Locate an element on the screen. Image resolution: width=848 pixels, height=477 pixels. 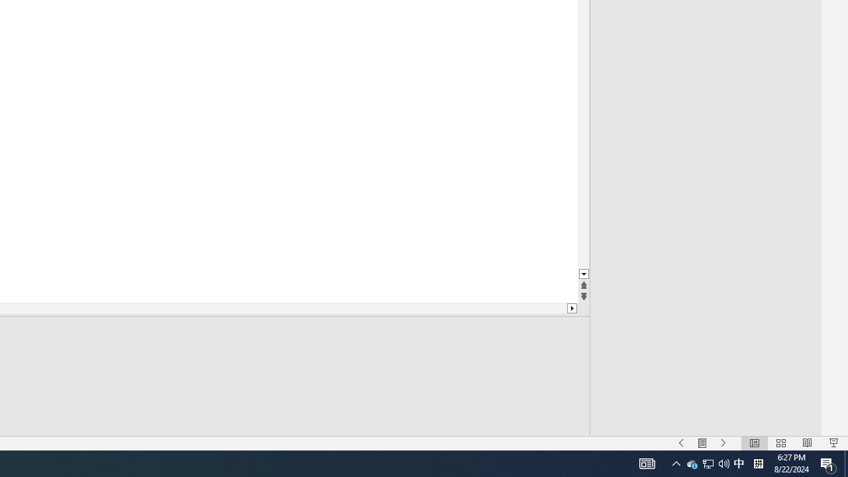
Slide Show Next On is located at coordinates (723, 443).